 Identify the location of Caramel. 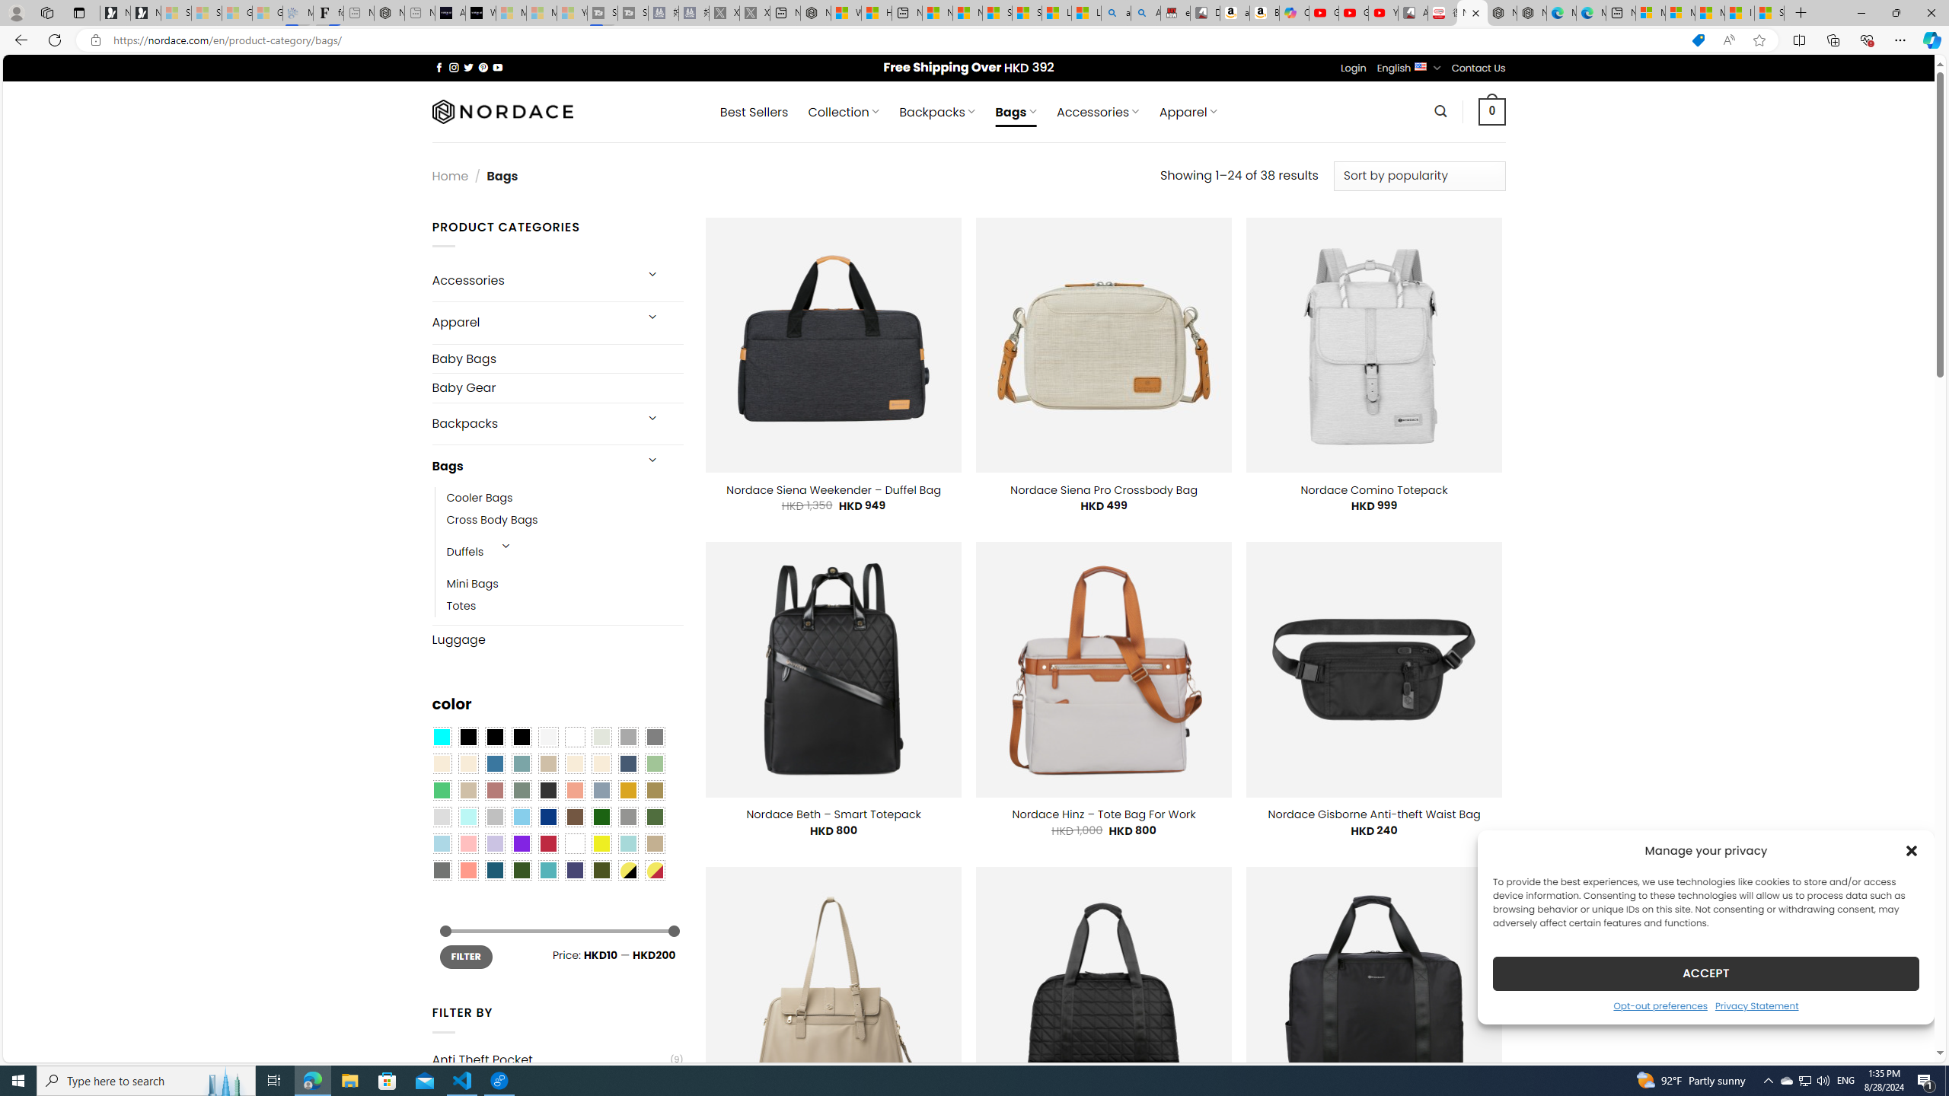
(575, 763).